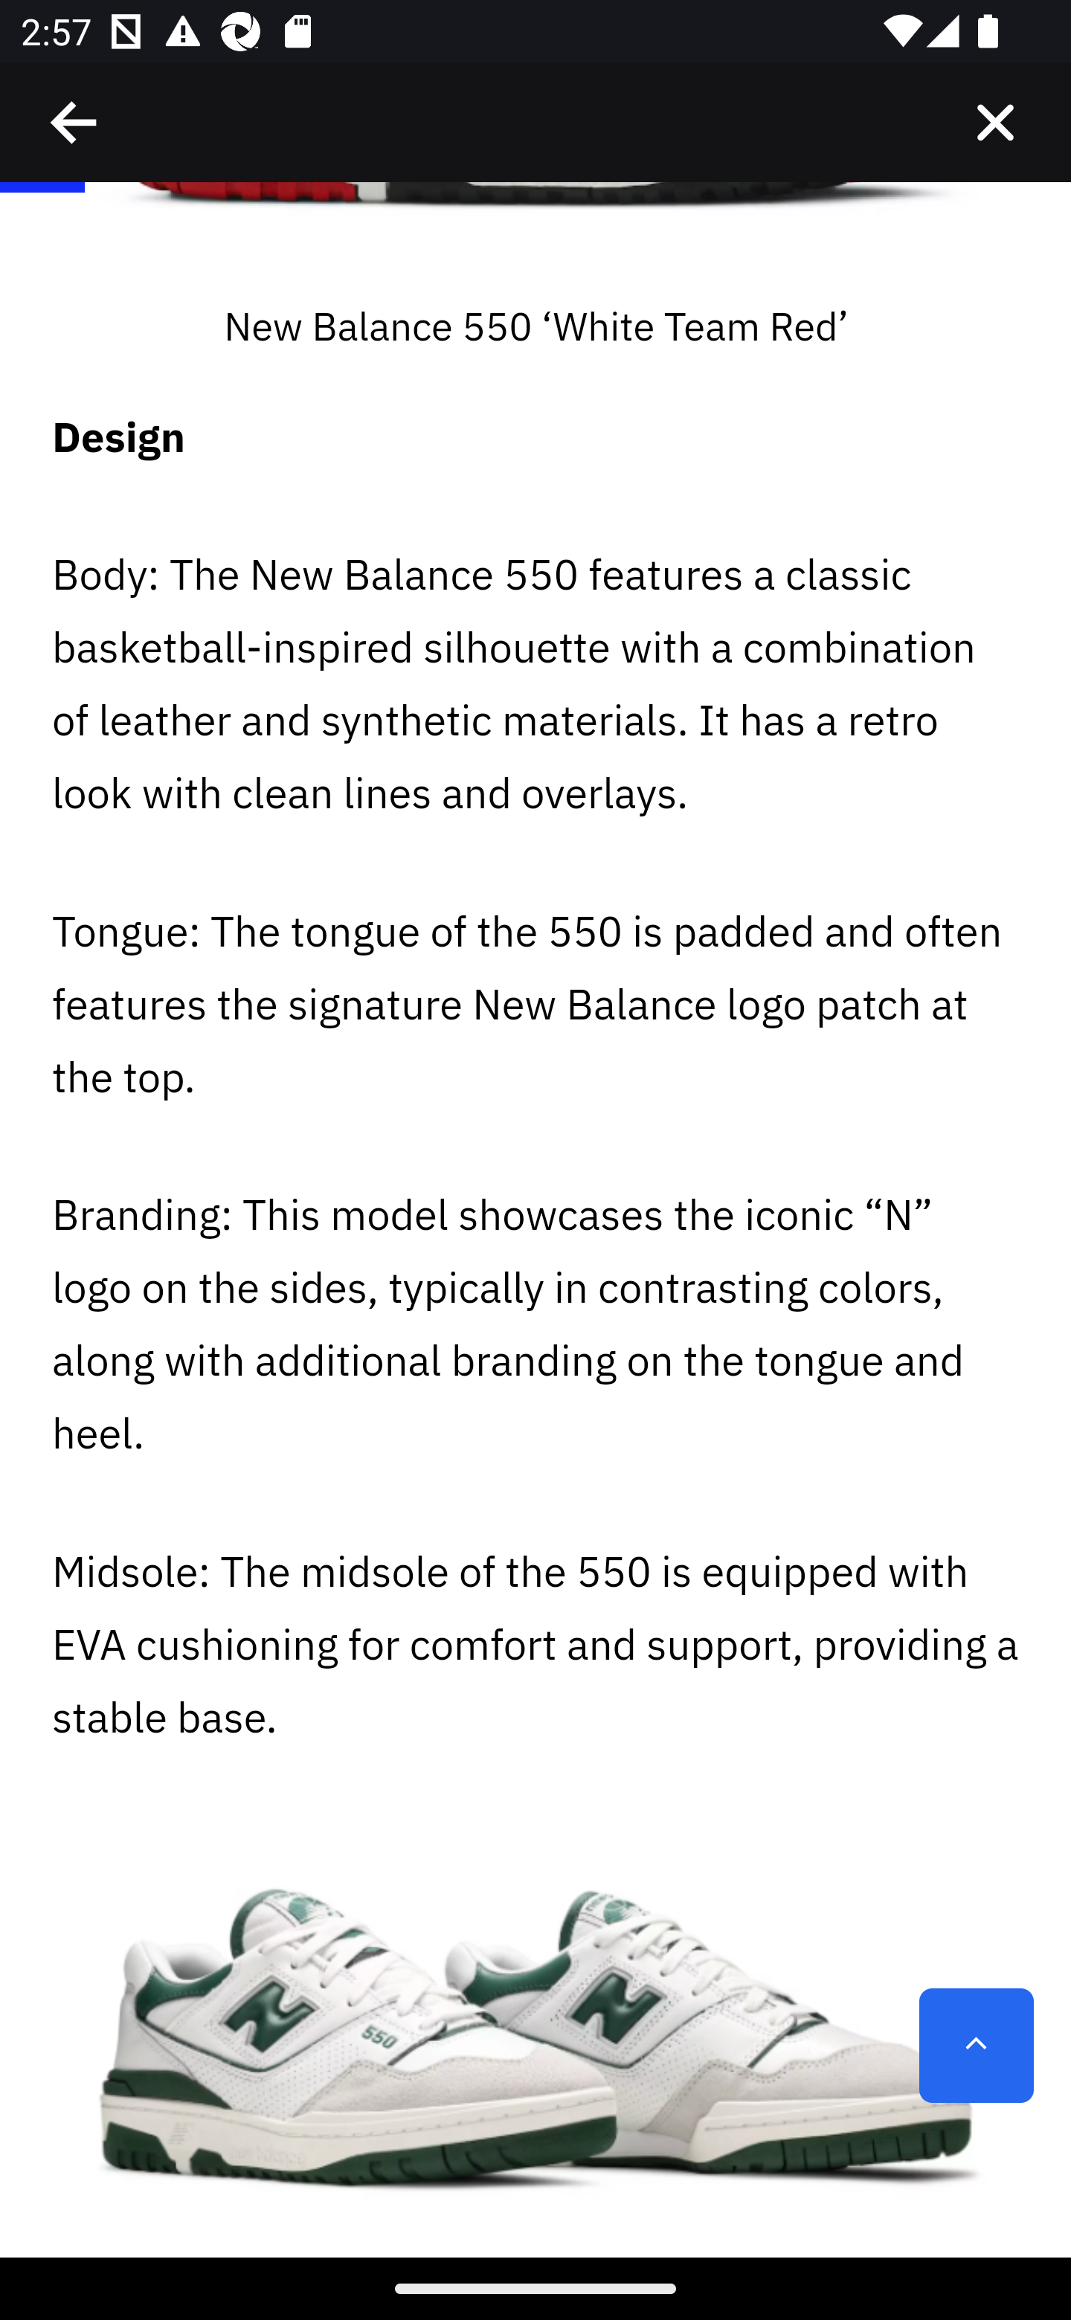 The image size is (1071, 2320). I want to click on , so click(75, 123).